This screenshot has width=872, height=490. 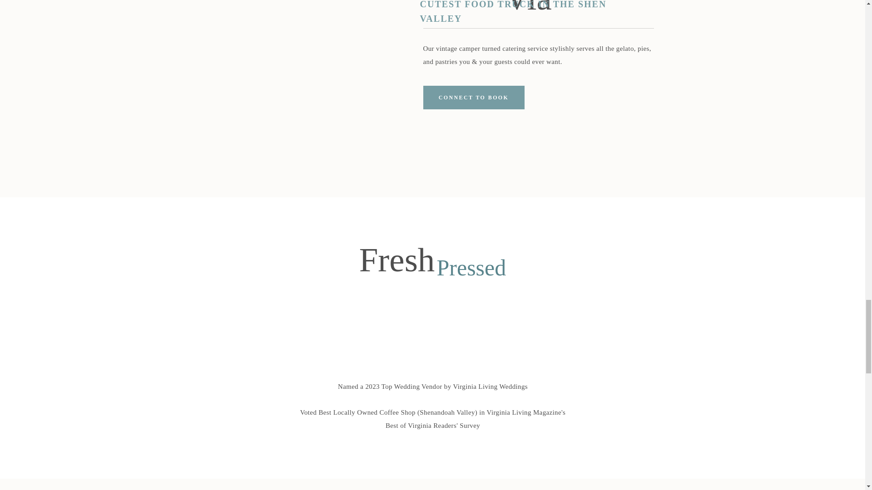 What do you see at coordinates (474, 97) in the screenshot?
I see `CONNECT TO BOOK` at bounding box center [474, 97].